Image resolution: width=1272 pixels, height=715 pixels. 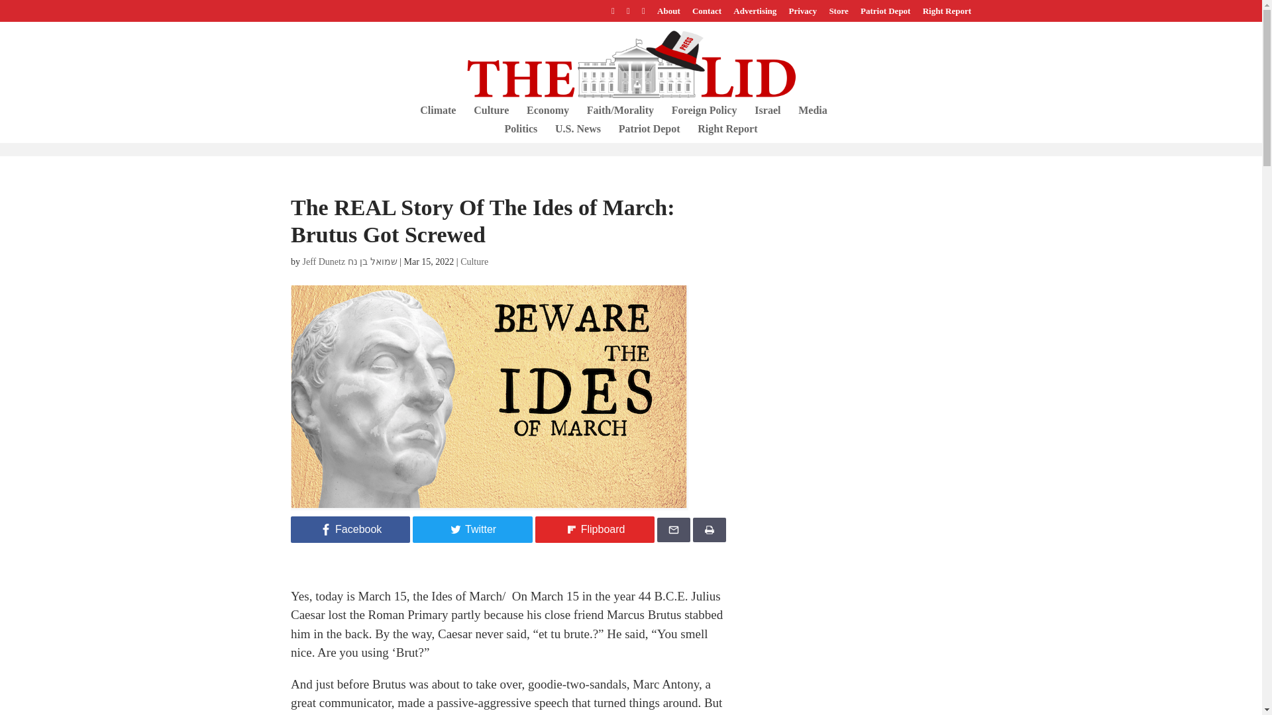 What do you see at coordinates (595, 530) in the screenshot?
I see `Flipboard` at bounding box center [595, 530].